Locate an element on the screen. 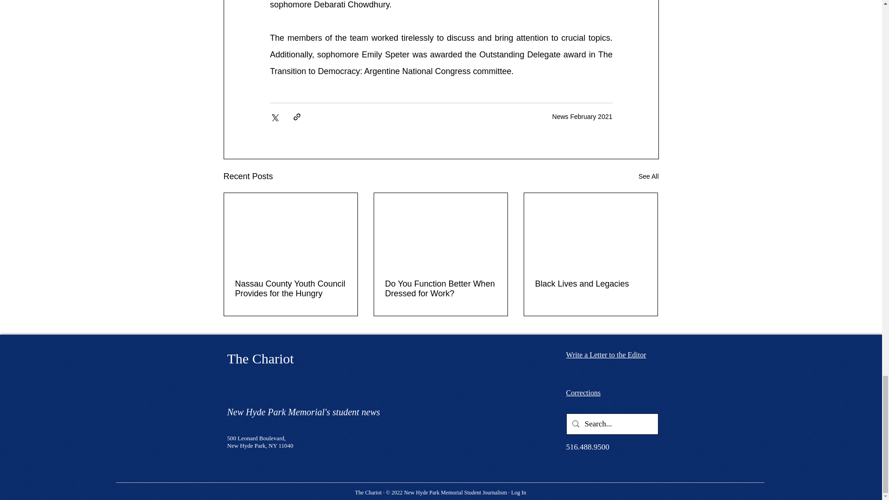 Image resolution: width=889 pixels, height=500 pixels. Corrections is located at coordinates (583, 393).